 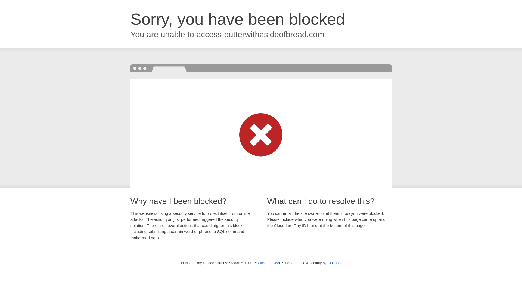 I want to click on Cloudflare, so click(x=335, y=263).